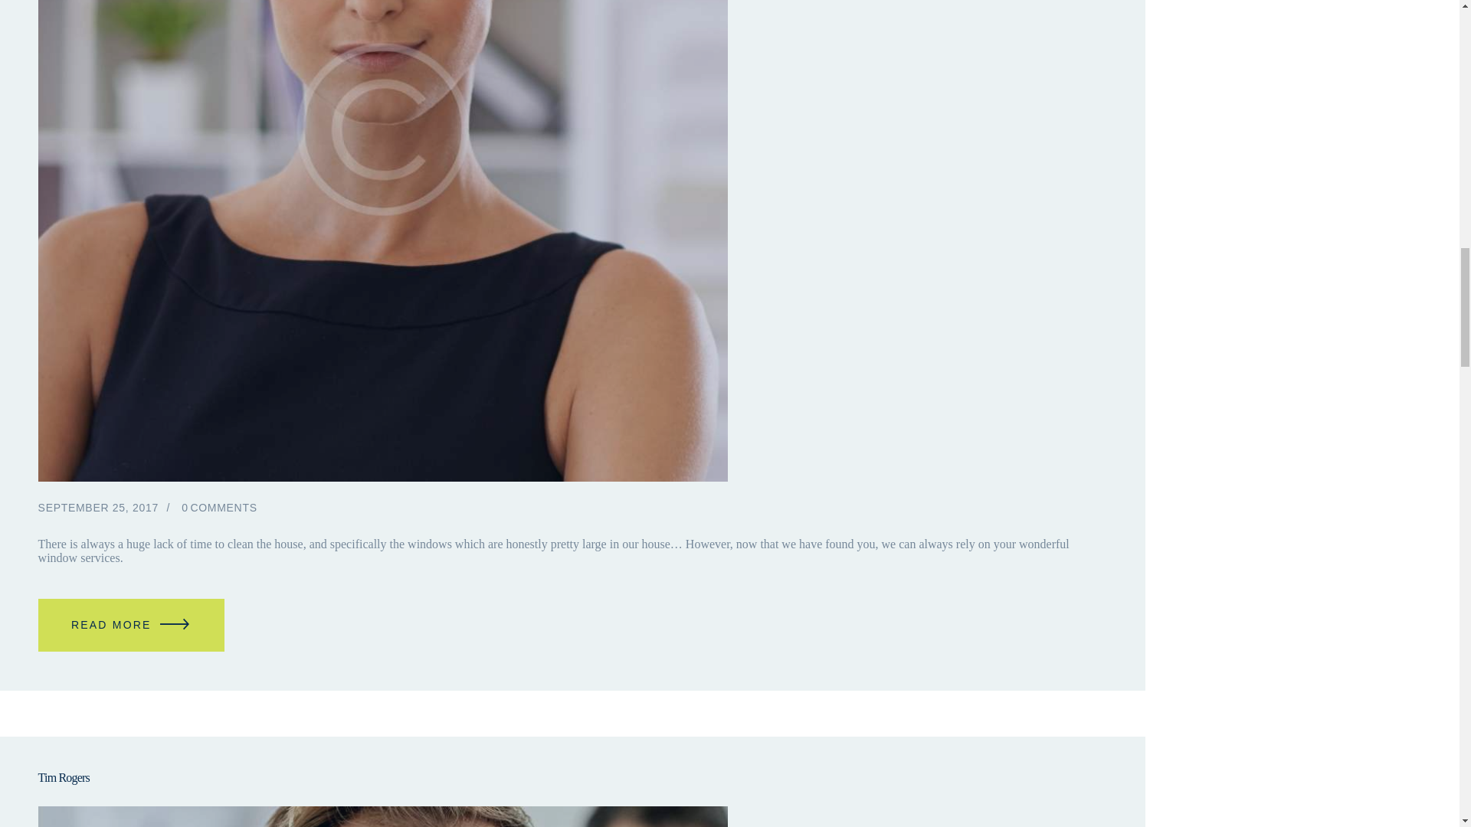  I want to click on 0COMMENTS, so click(219, 507).